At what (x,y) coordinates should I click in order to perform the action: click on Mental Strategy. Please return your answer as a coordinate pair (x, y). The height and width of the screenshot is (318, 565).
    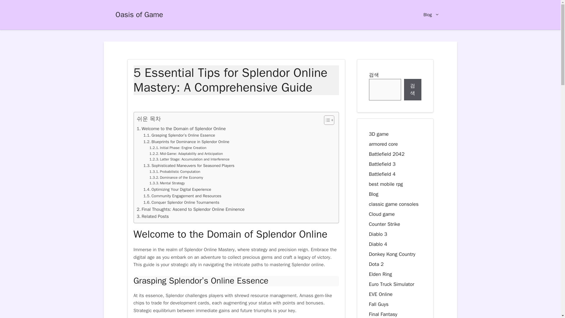
    Looking at the image, I should click on (167, 183).